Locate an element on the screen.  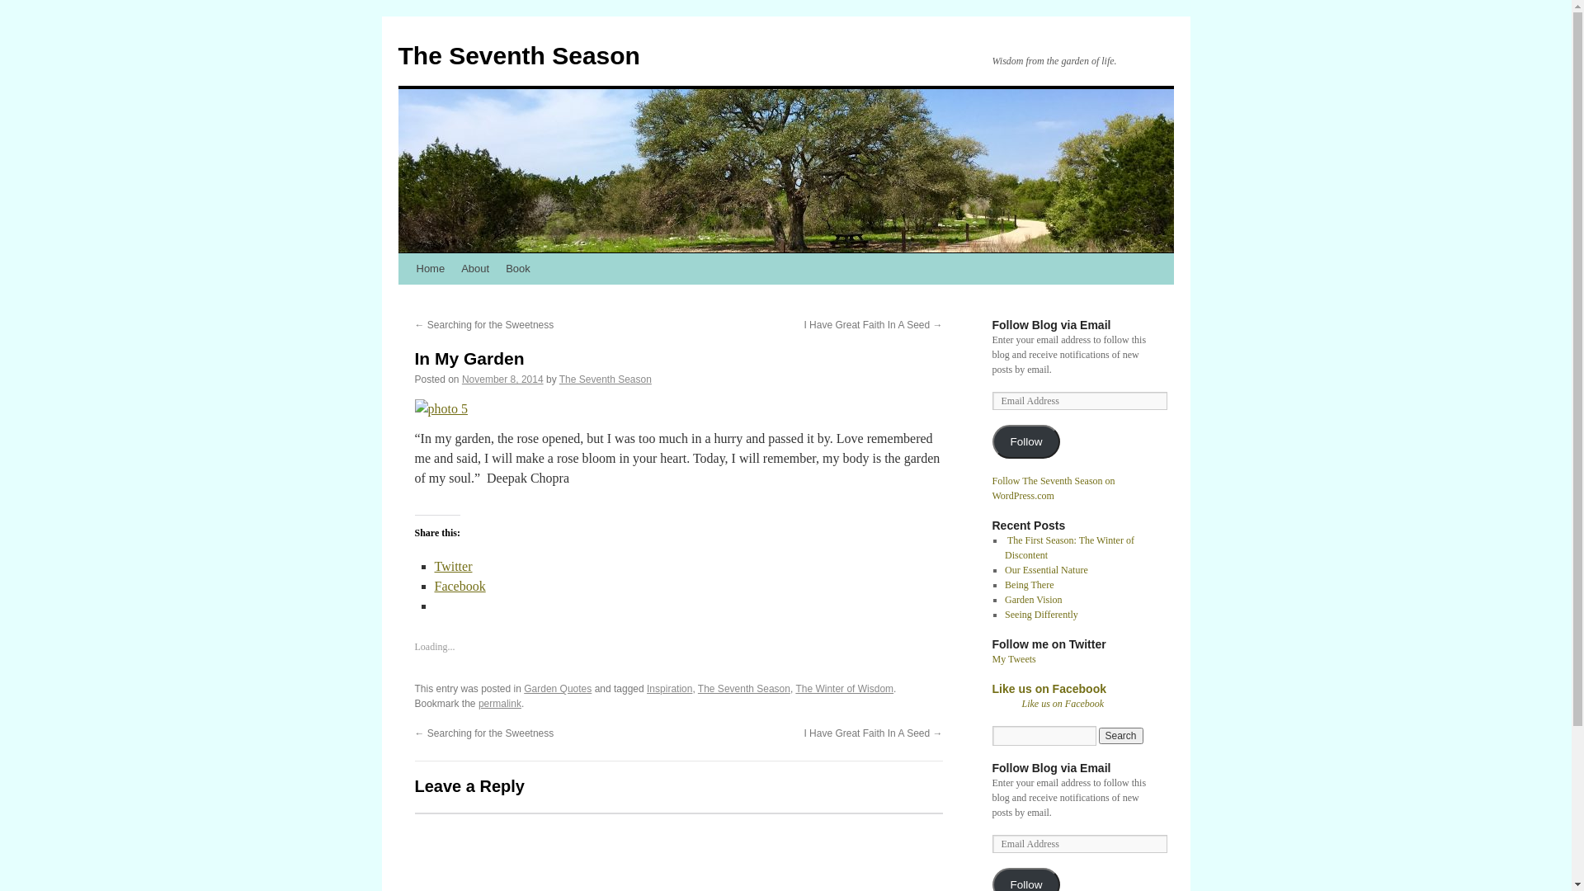
Search is located at coordinates (1121, 736).